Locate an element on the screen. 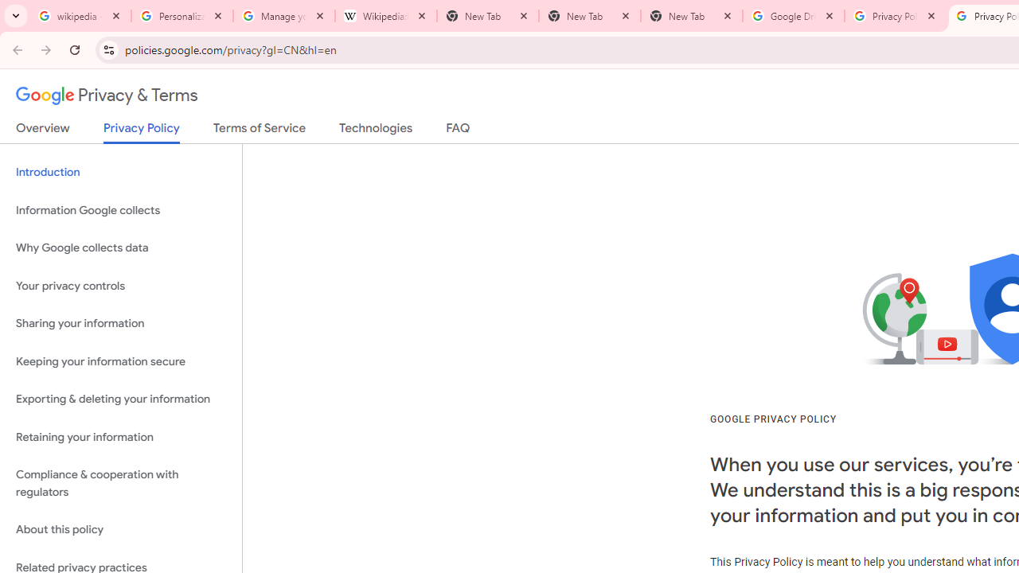  Information Google collects is located at coordinates (121, 210).